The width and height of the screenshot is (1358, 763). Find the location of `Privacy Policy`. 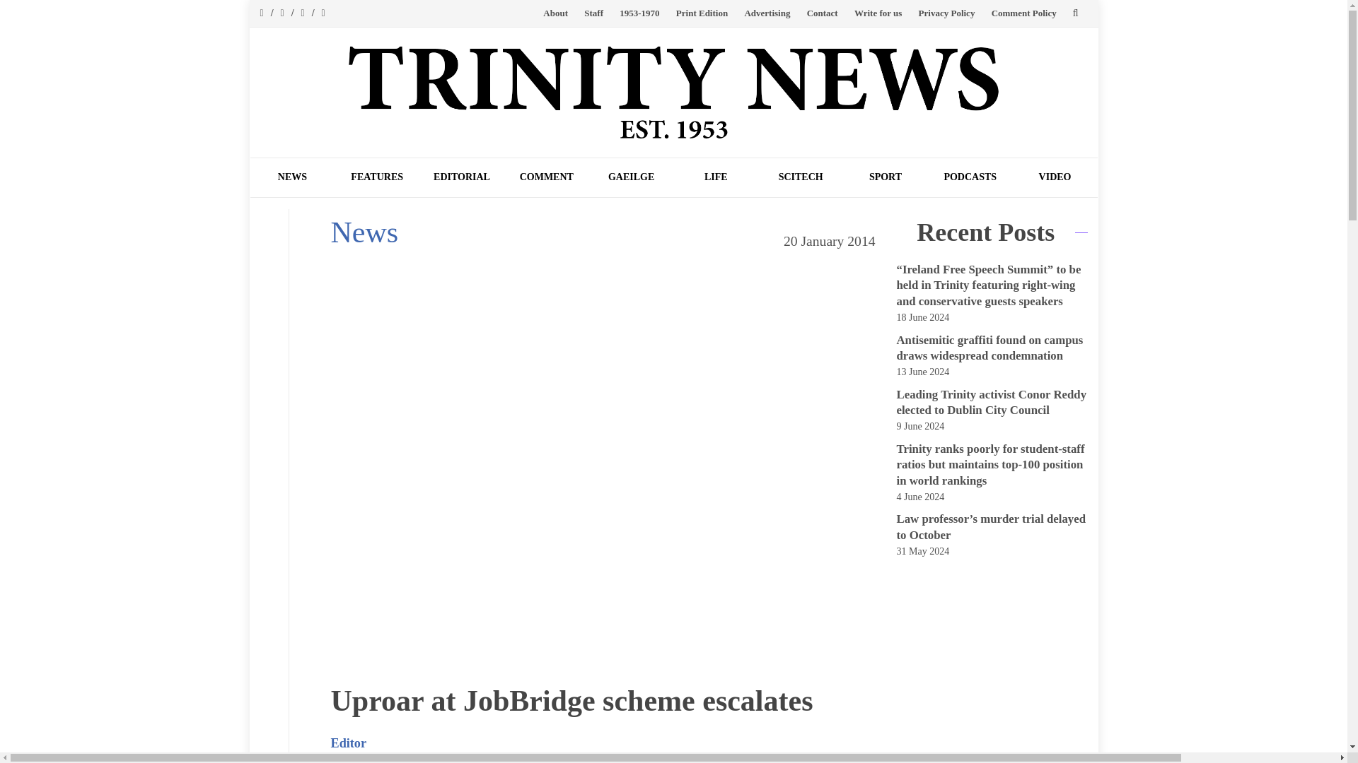

Privacy Policy is located at coordinates (946, 13).